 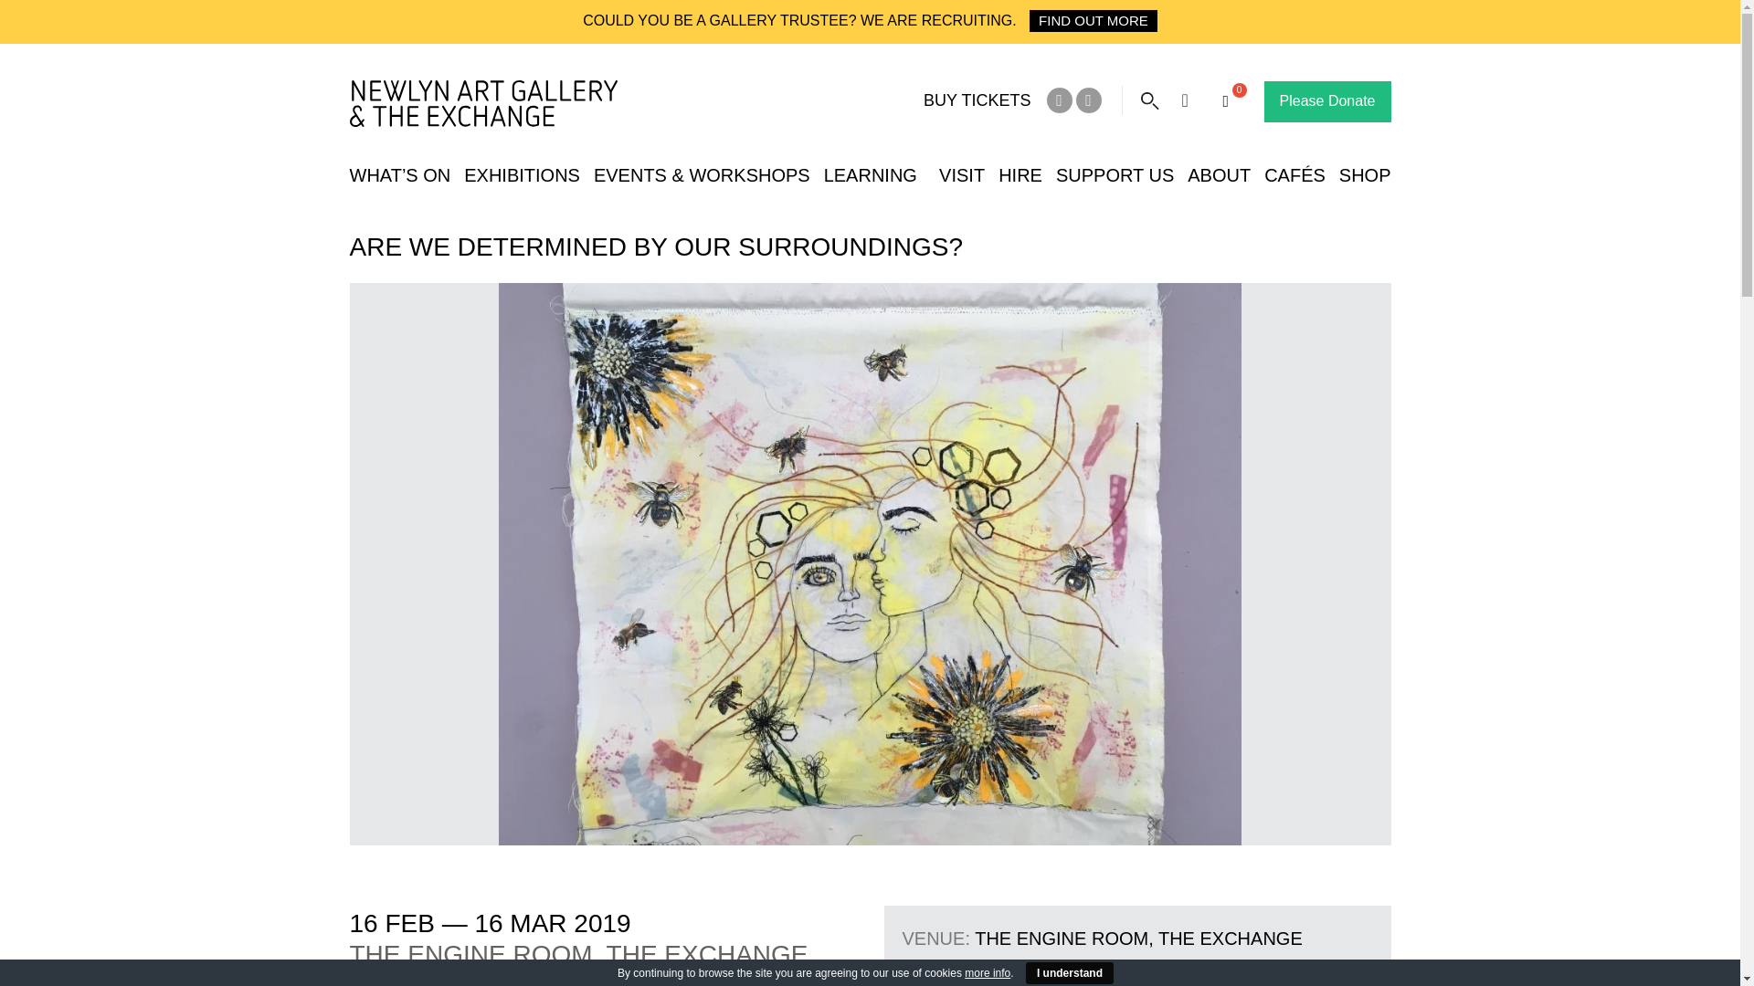 I want to click on SUPPORT US, so click(x=1115, y=175).